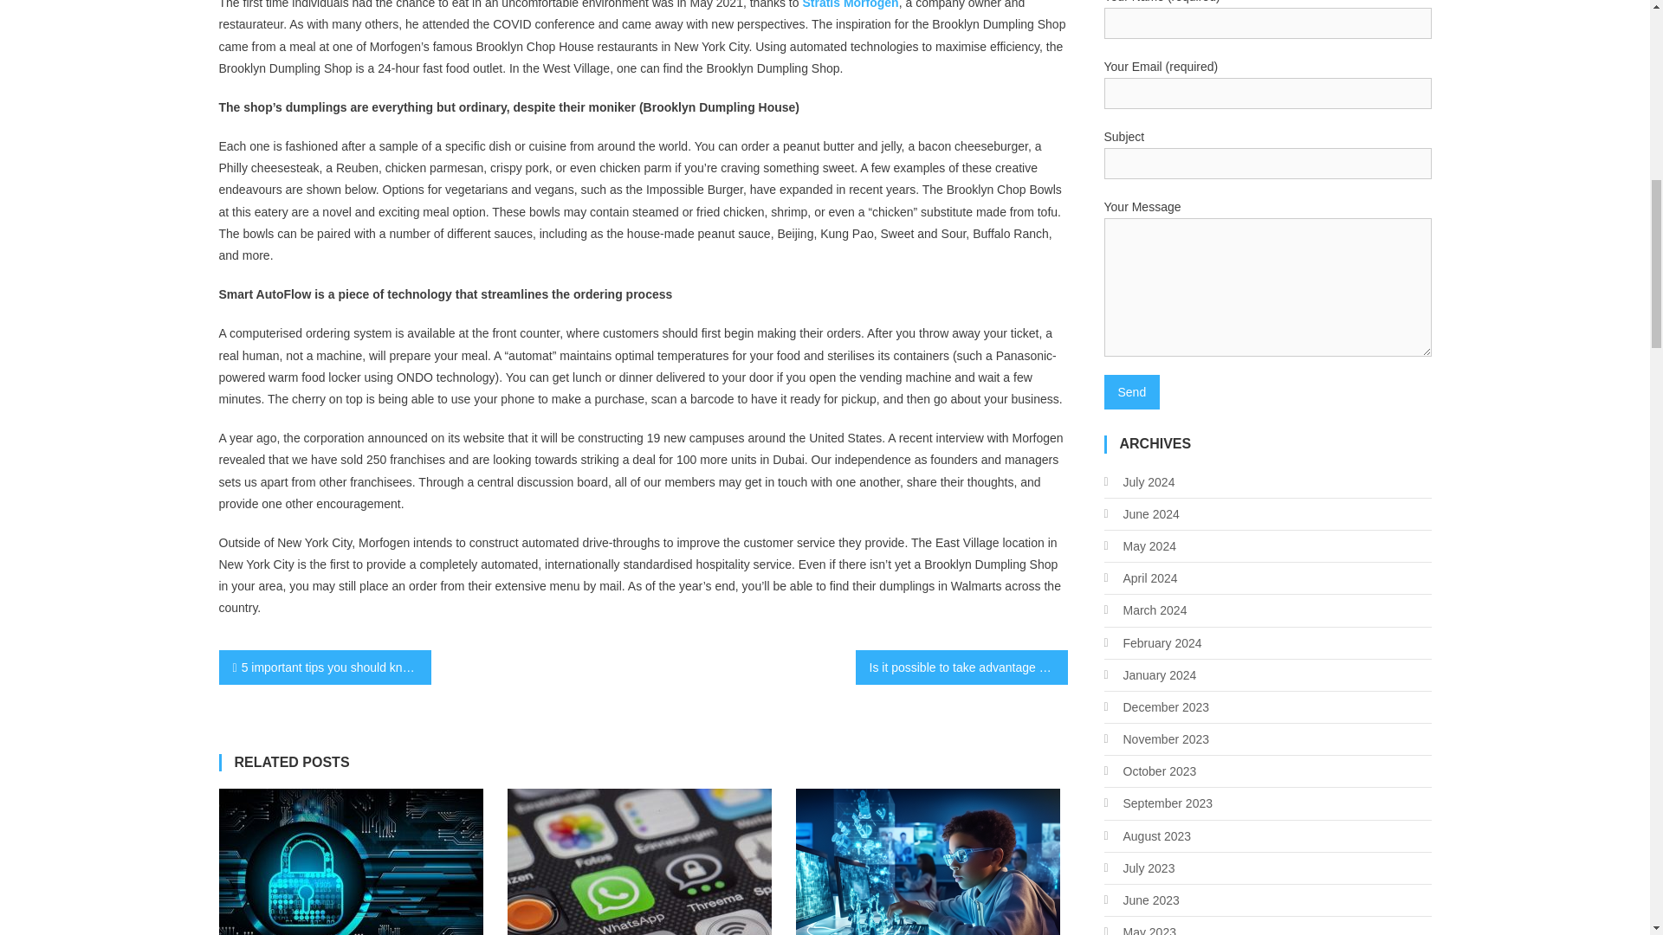 This screenshot has height=935, width=1663. I want to click on Send, so click(1131, 392).